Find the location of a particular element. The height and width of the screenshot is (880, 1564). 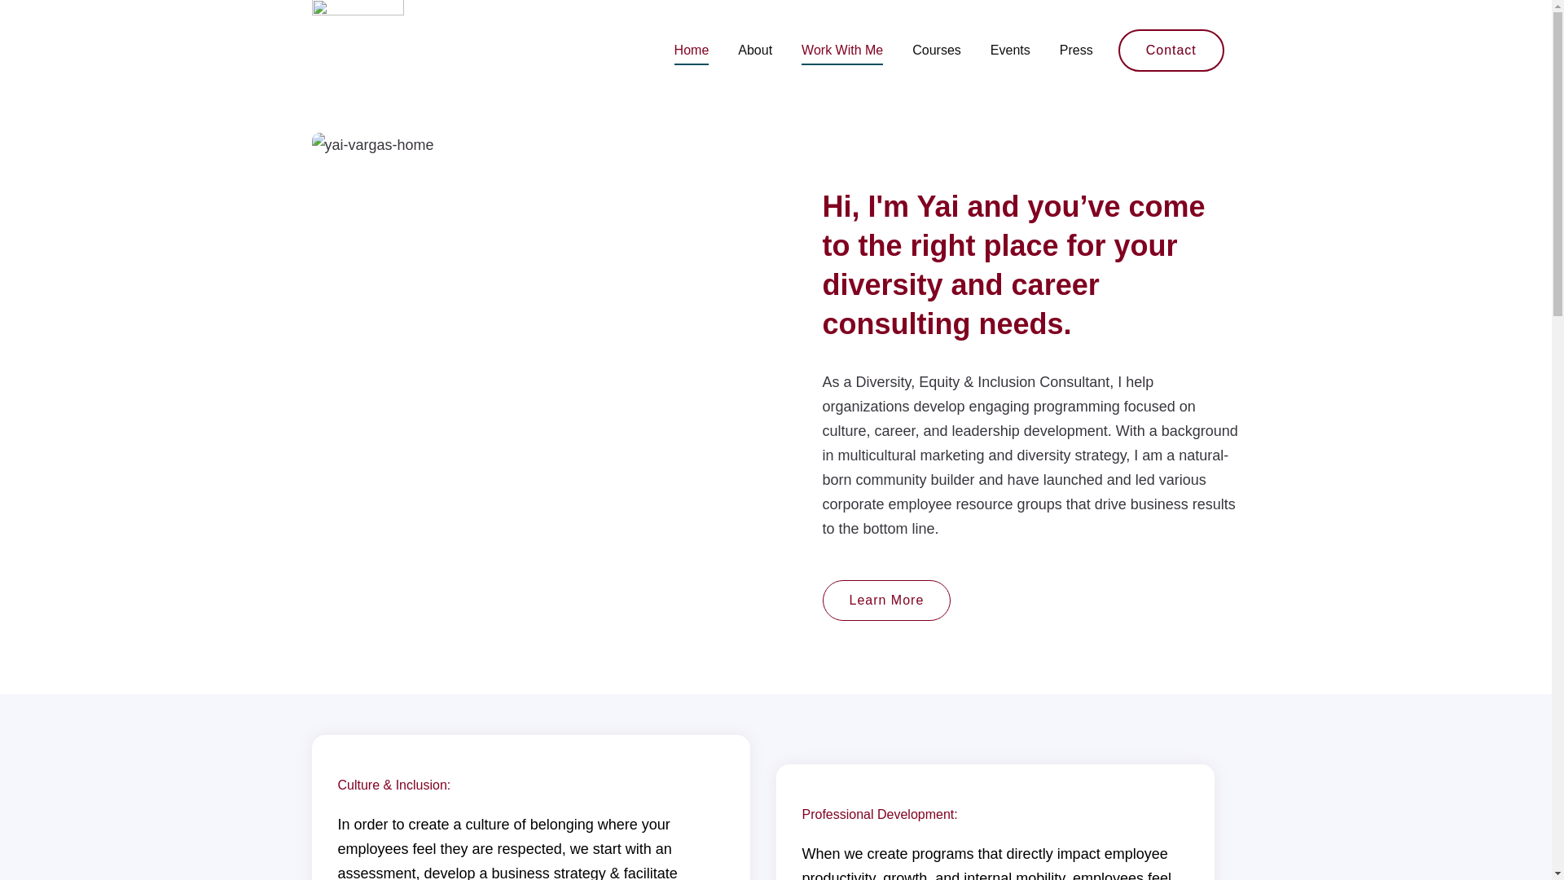

Press is located at coordinates (1077, 51).